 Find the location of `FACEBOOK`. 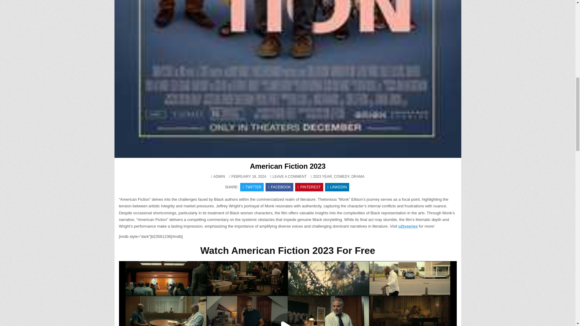

FACEBOOK is located at coordinates (279, 187).